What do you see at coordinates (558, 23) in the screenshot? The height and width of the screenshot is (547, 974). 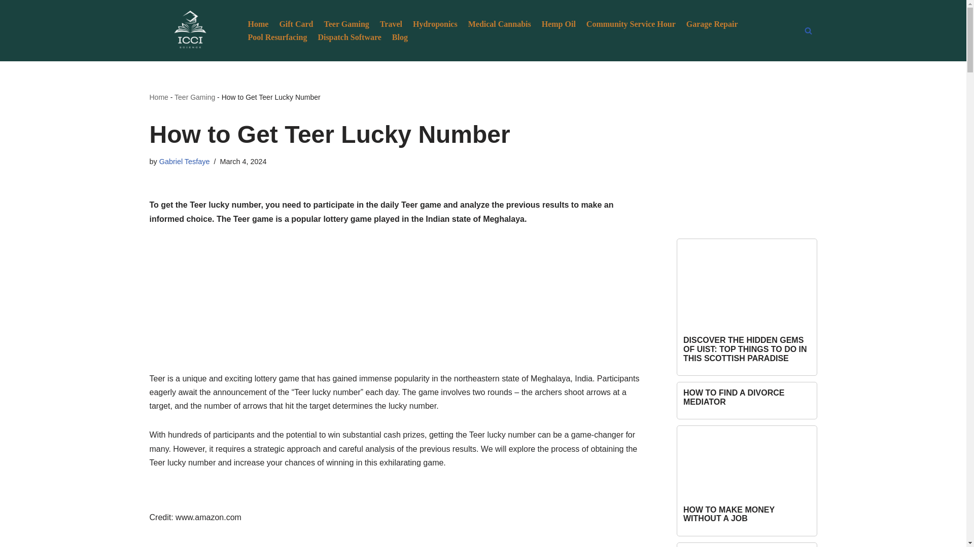 I see `Hemp Oil` at bounding box center [558, 23].